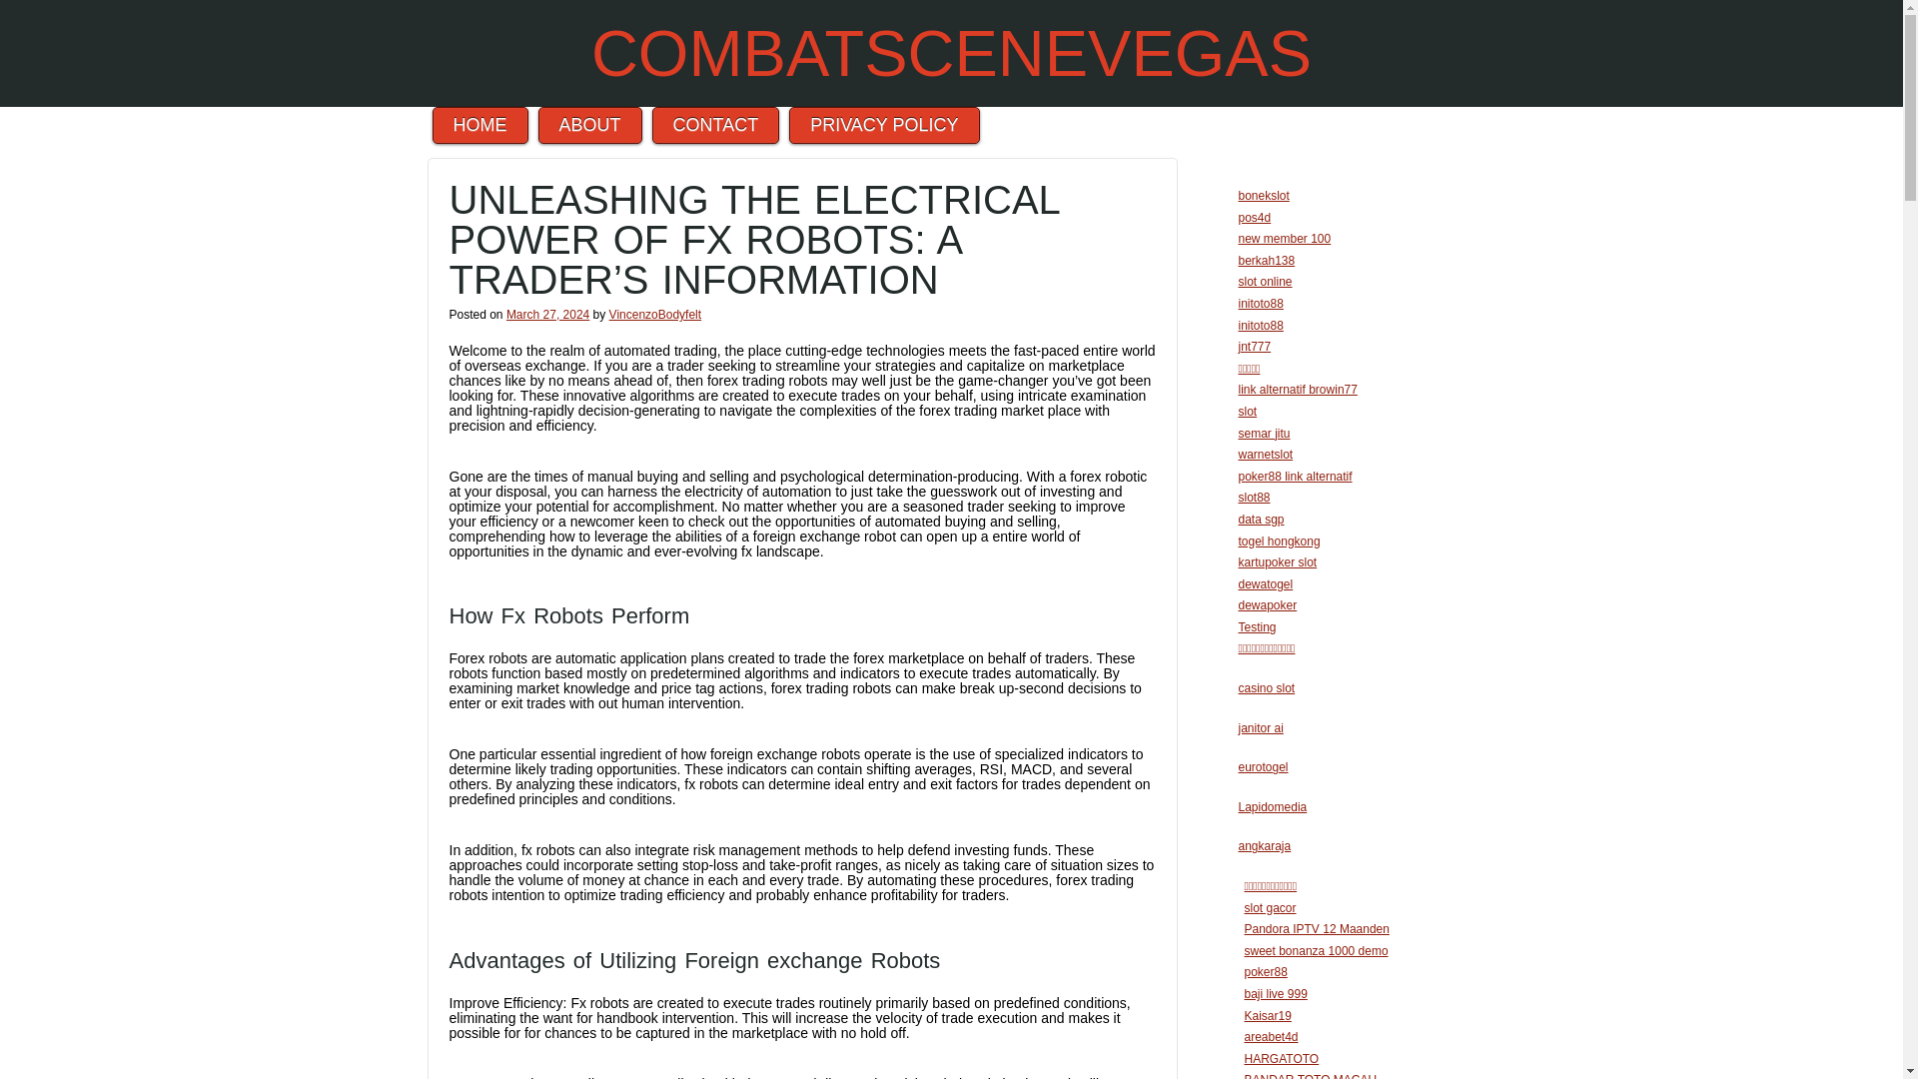 The height and width of the screenshot is (1079, 1918). Describe the element at coordinates (1264, 196) in the screenshot. I see `bonekslot` at that location.